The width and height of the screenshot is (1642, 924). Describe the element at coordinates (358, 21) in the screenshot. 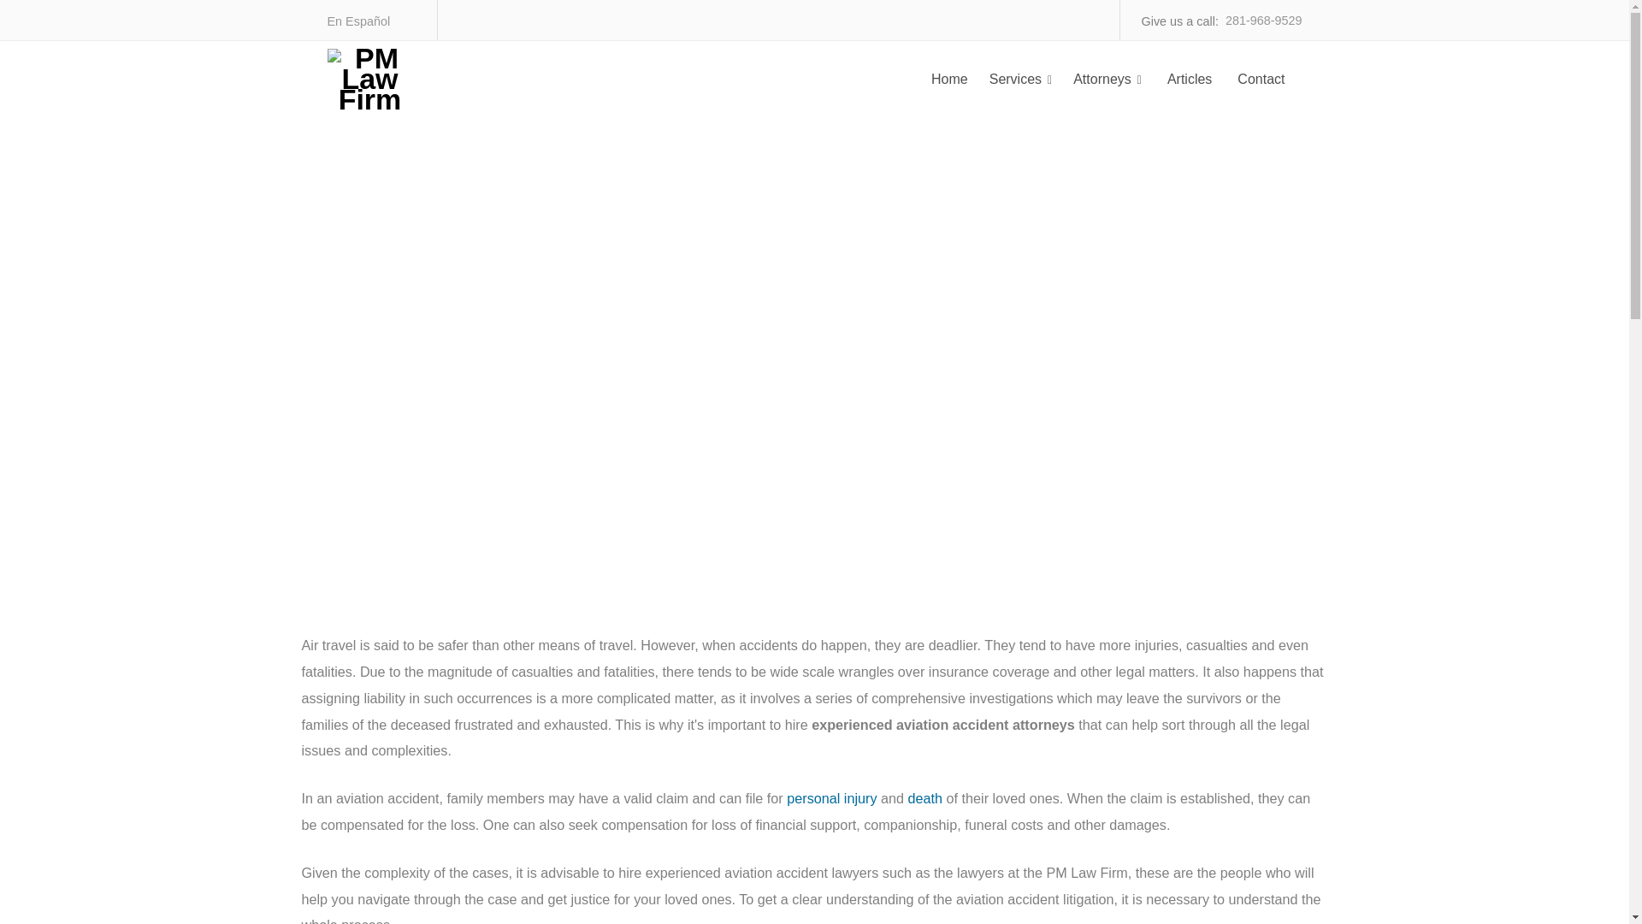

I see `Spanish` at that location.